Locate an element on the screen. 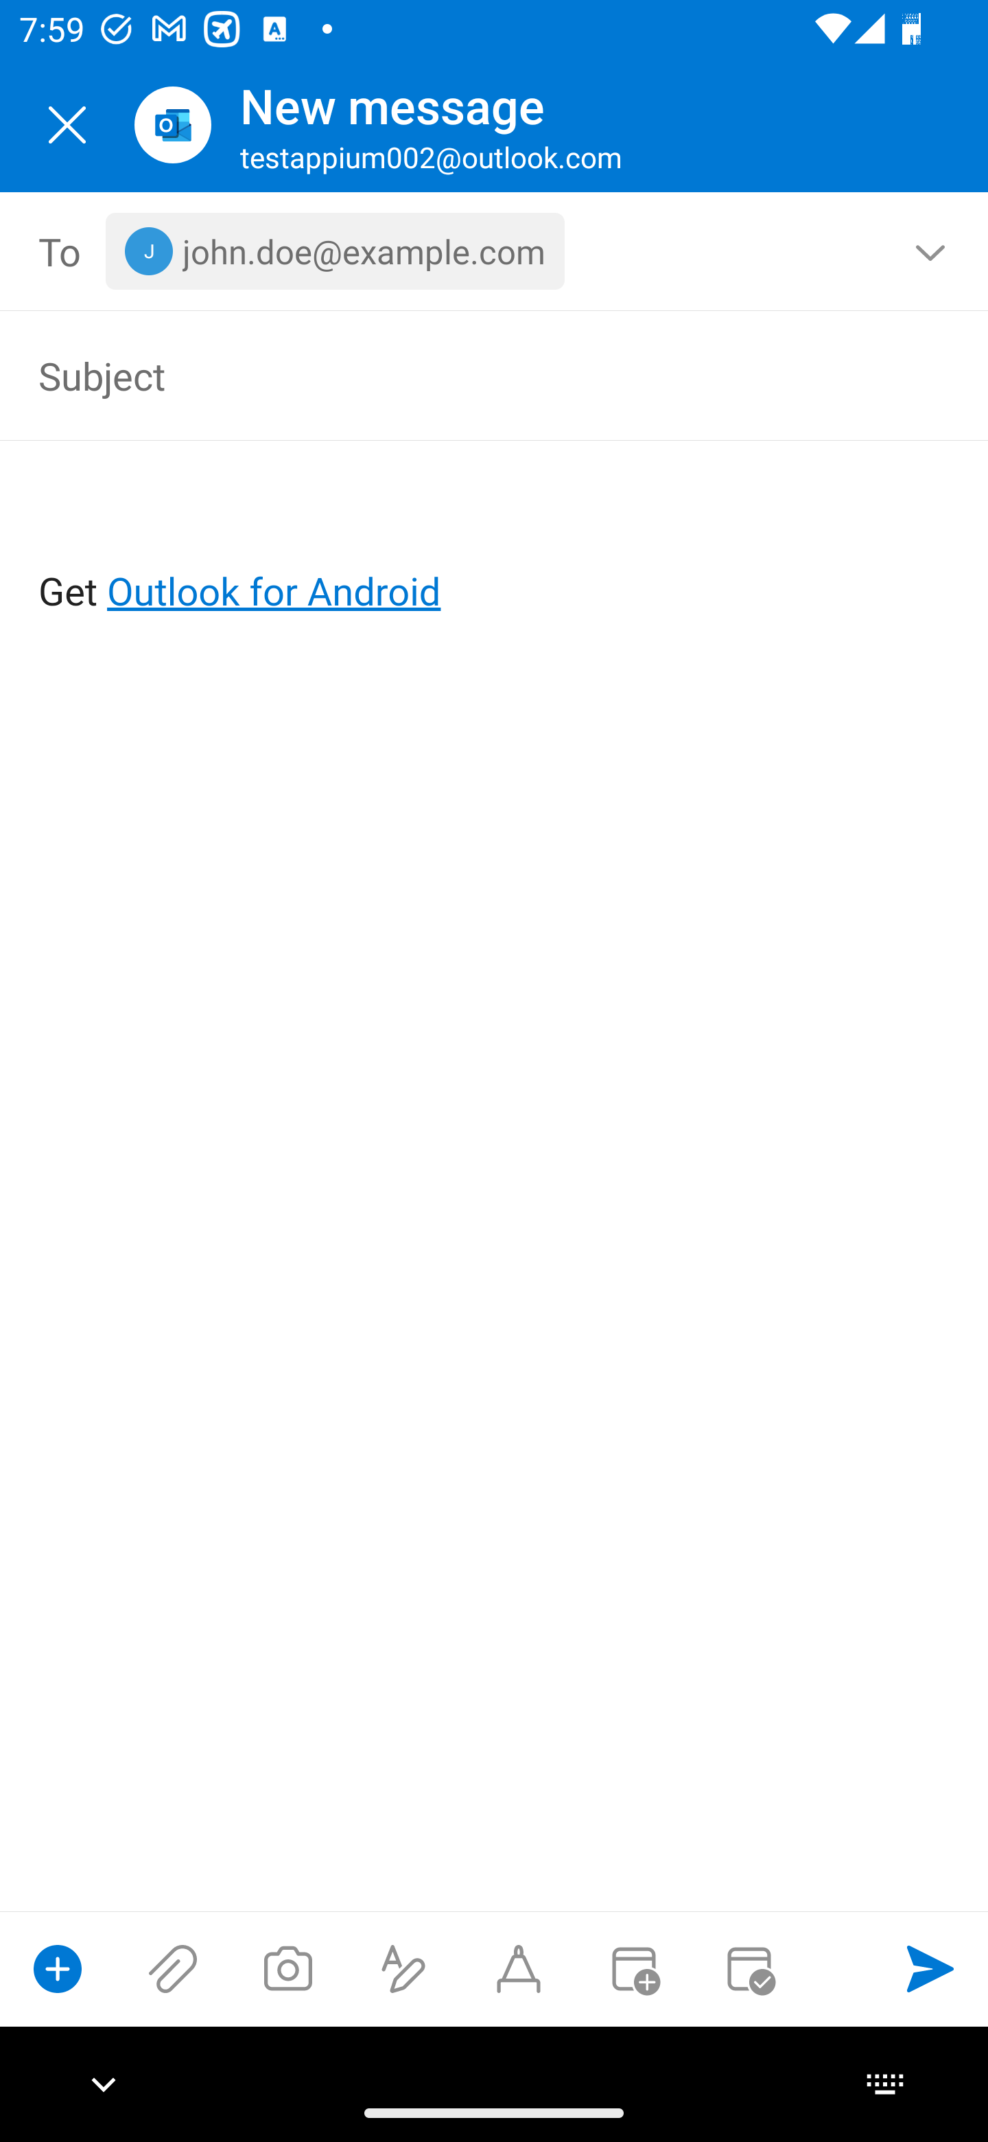  To, 1 recipient <john.doe@example.com> is located at coordinates (495, 251).